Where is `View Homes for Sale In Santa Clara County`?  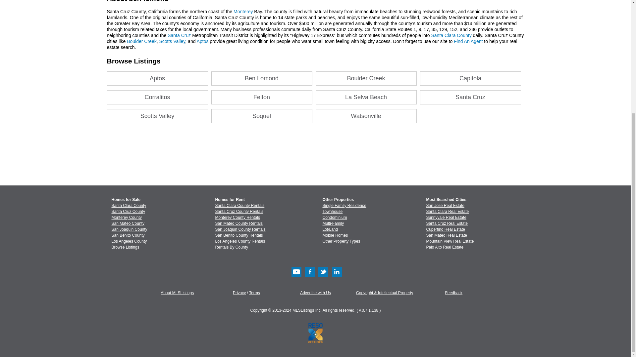 View Homes for Sale In Santa Clara County is located at coordinates (129, 205).